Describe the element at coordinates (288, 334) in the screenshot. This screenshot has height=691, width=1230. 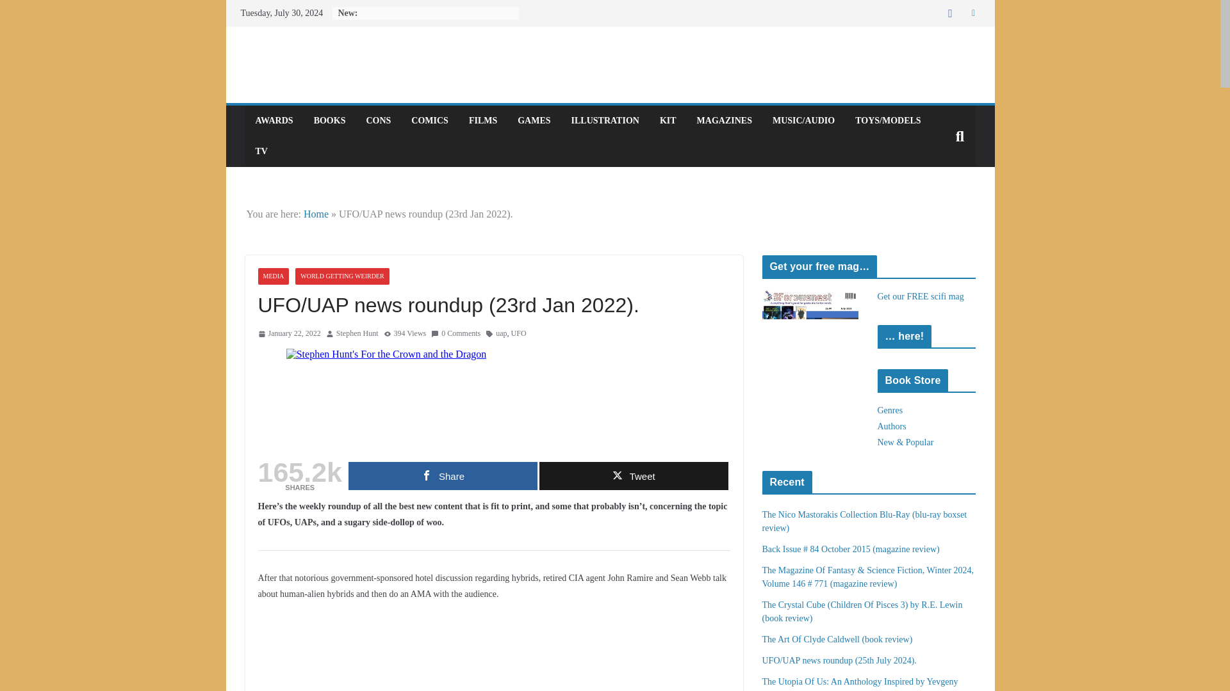
I see `January 22, 2022` at that location.